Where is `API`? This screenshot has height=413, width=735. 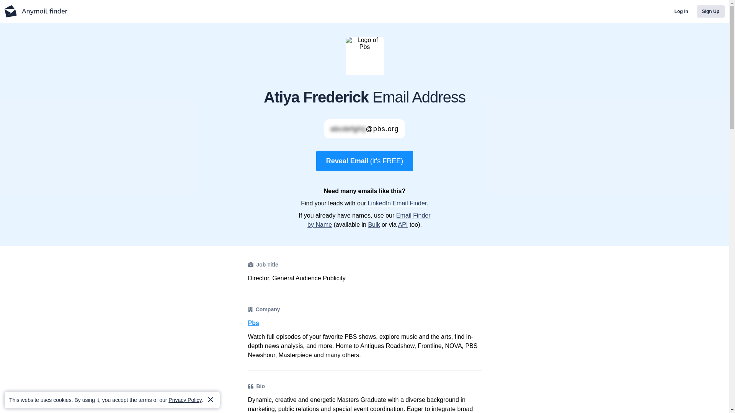
API is located at coordinates (403, 224).